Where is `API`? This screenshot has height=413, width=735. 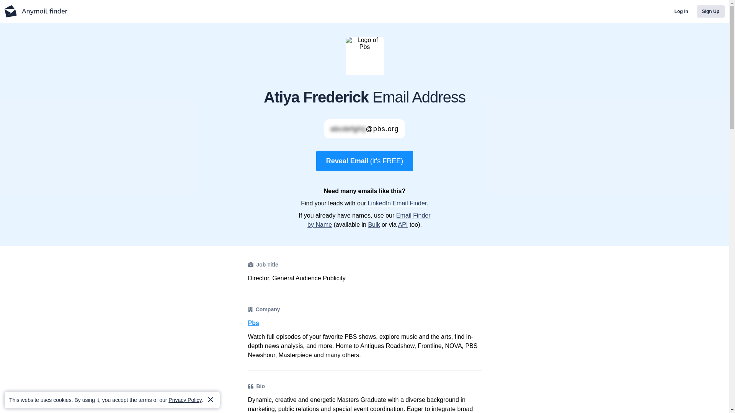
API is located at coordinates (403, 224).